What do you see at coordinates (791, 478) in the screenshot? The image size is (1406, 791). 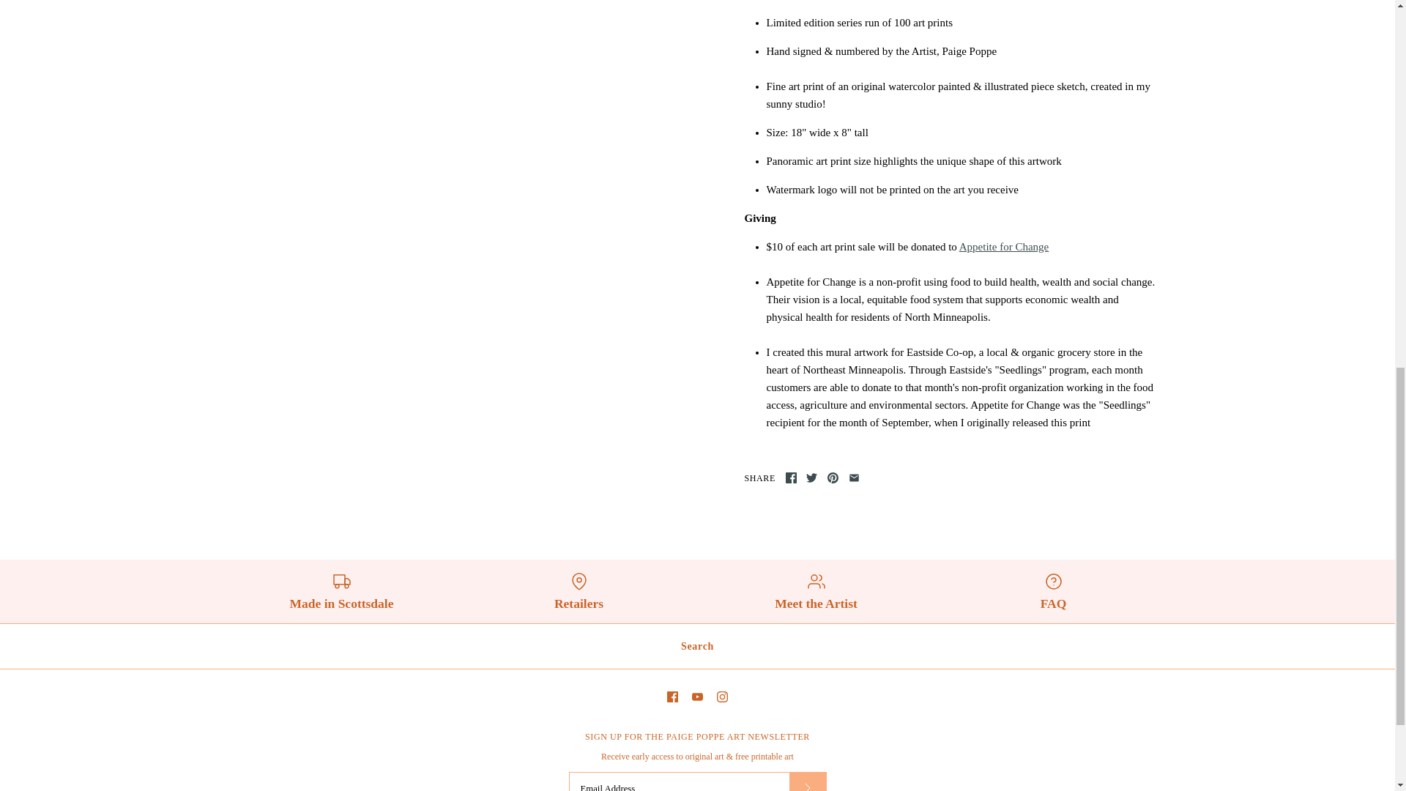 I see `Facebook` at bounding box center [791, 478].